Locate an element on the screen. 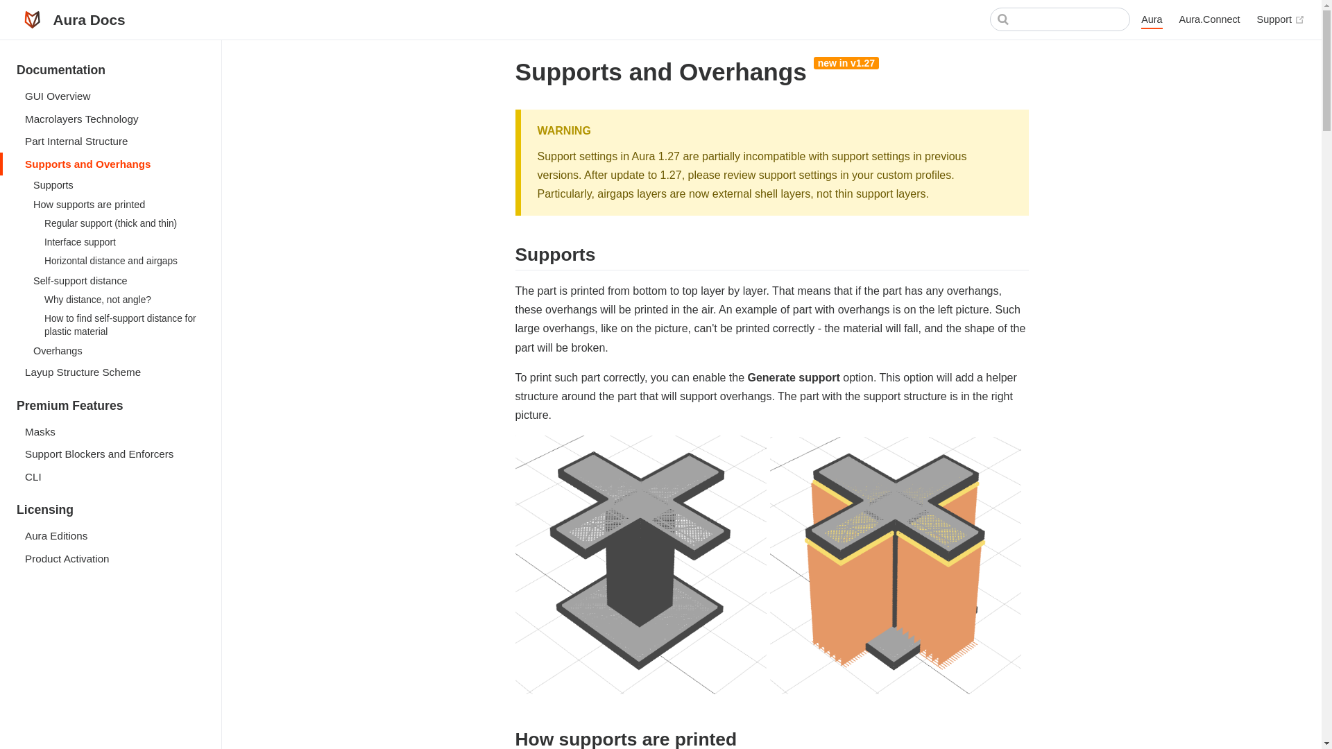 The height and width of the screenshot is (749, 1332). Aura.Connect is located at coordinates (1209, 19).